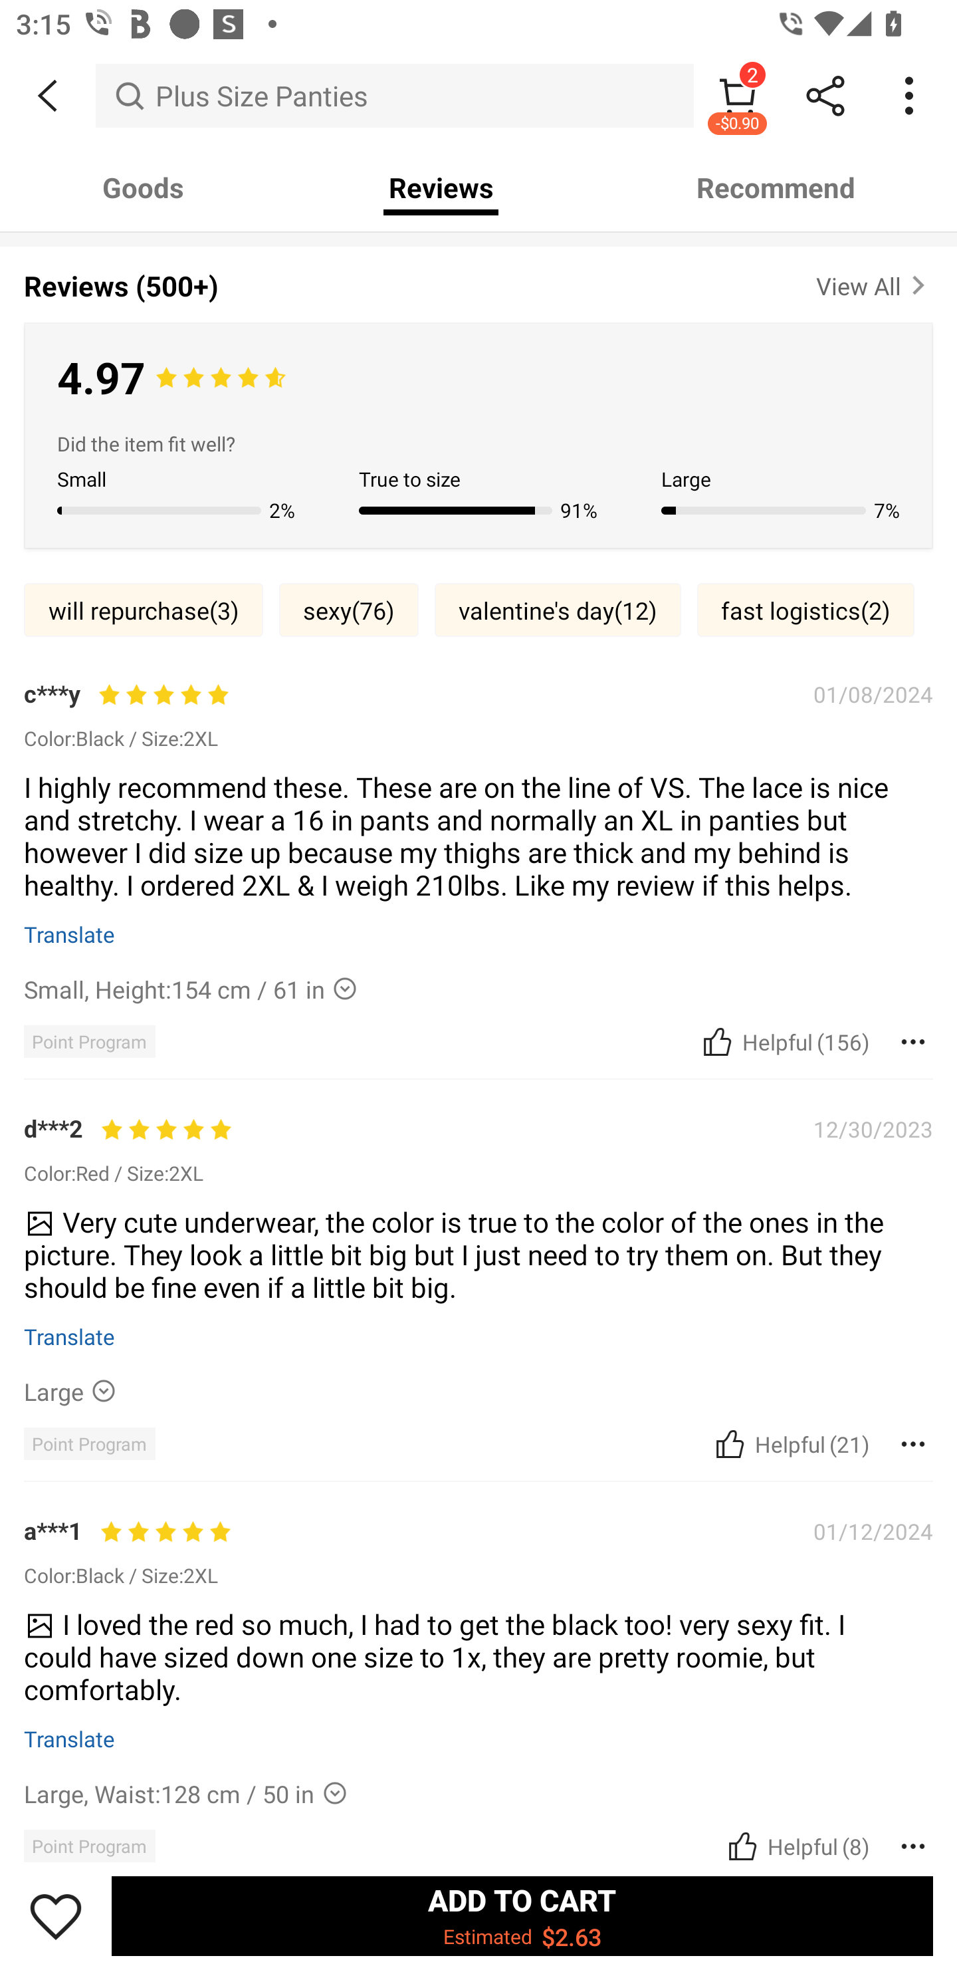 The image size is (957, 1968). I want to click on Cancel Helpful Was this article helpful? (21), so click(790, 1444).